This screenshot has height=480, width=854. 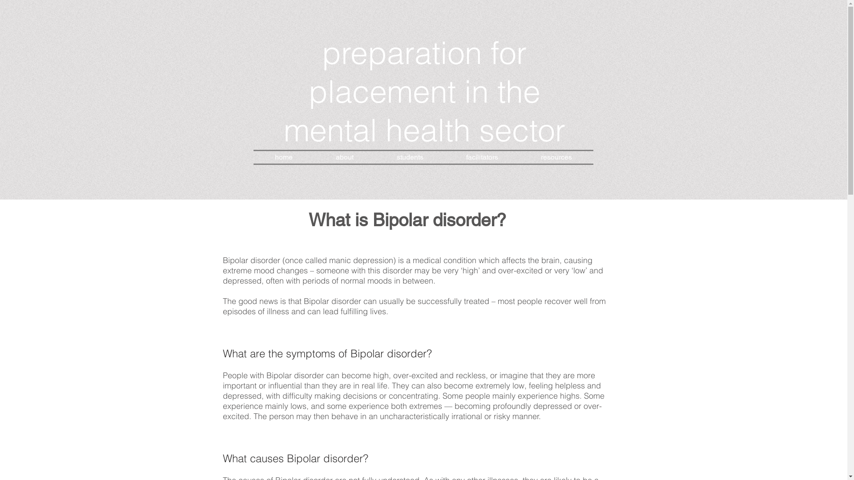 What do you see at coordinates (482, 157) in the screenshot?
I see `facilitators` at bounding box center [482, 157].